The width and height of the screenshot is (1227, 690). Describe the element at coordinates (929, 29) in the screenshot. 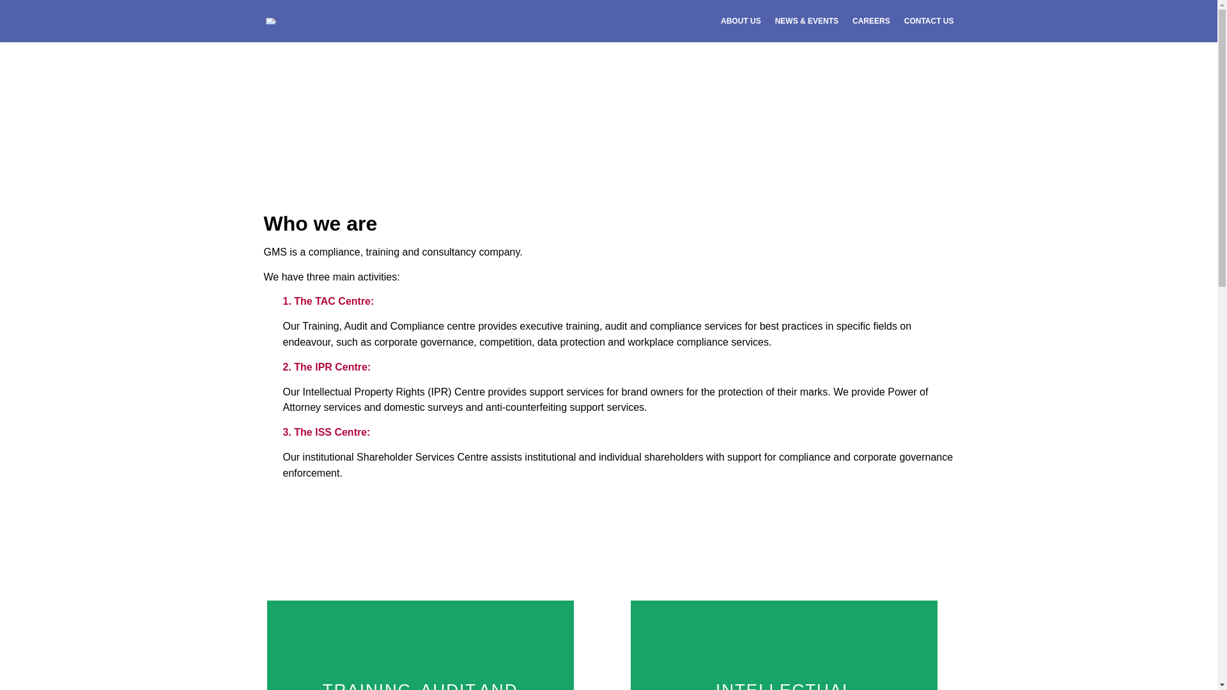

I see `CONTACT US` at that location.